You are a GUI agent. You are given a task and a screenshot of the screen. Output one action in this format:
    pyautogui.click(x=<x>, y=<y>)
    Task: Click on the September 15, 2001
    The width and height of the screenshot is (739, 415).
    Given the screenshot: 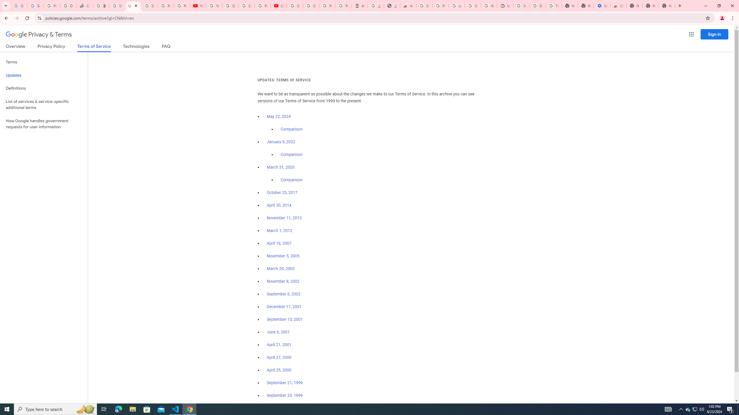 What is the action you would take?
    pyautogui.click(x=285, y=319)
    